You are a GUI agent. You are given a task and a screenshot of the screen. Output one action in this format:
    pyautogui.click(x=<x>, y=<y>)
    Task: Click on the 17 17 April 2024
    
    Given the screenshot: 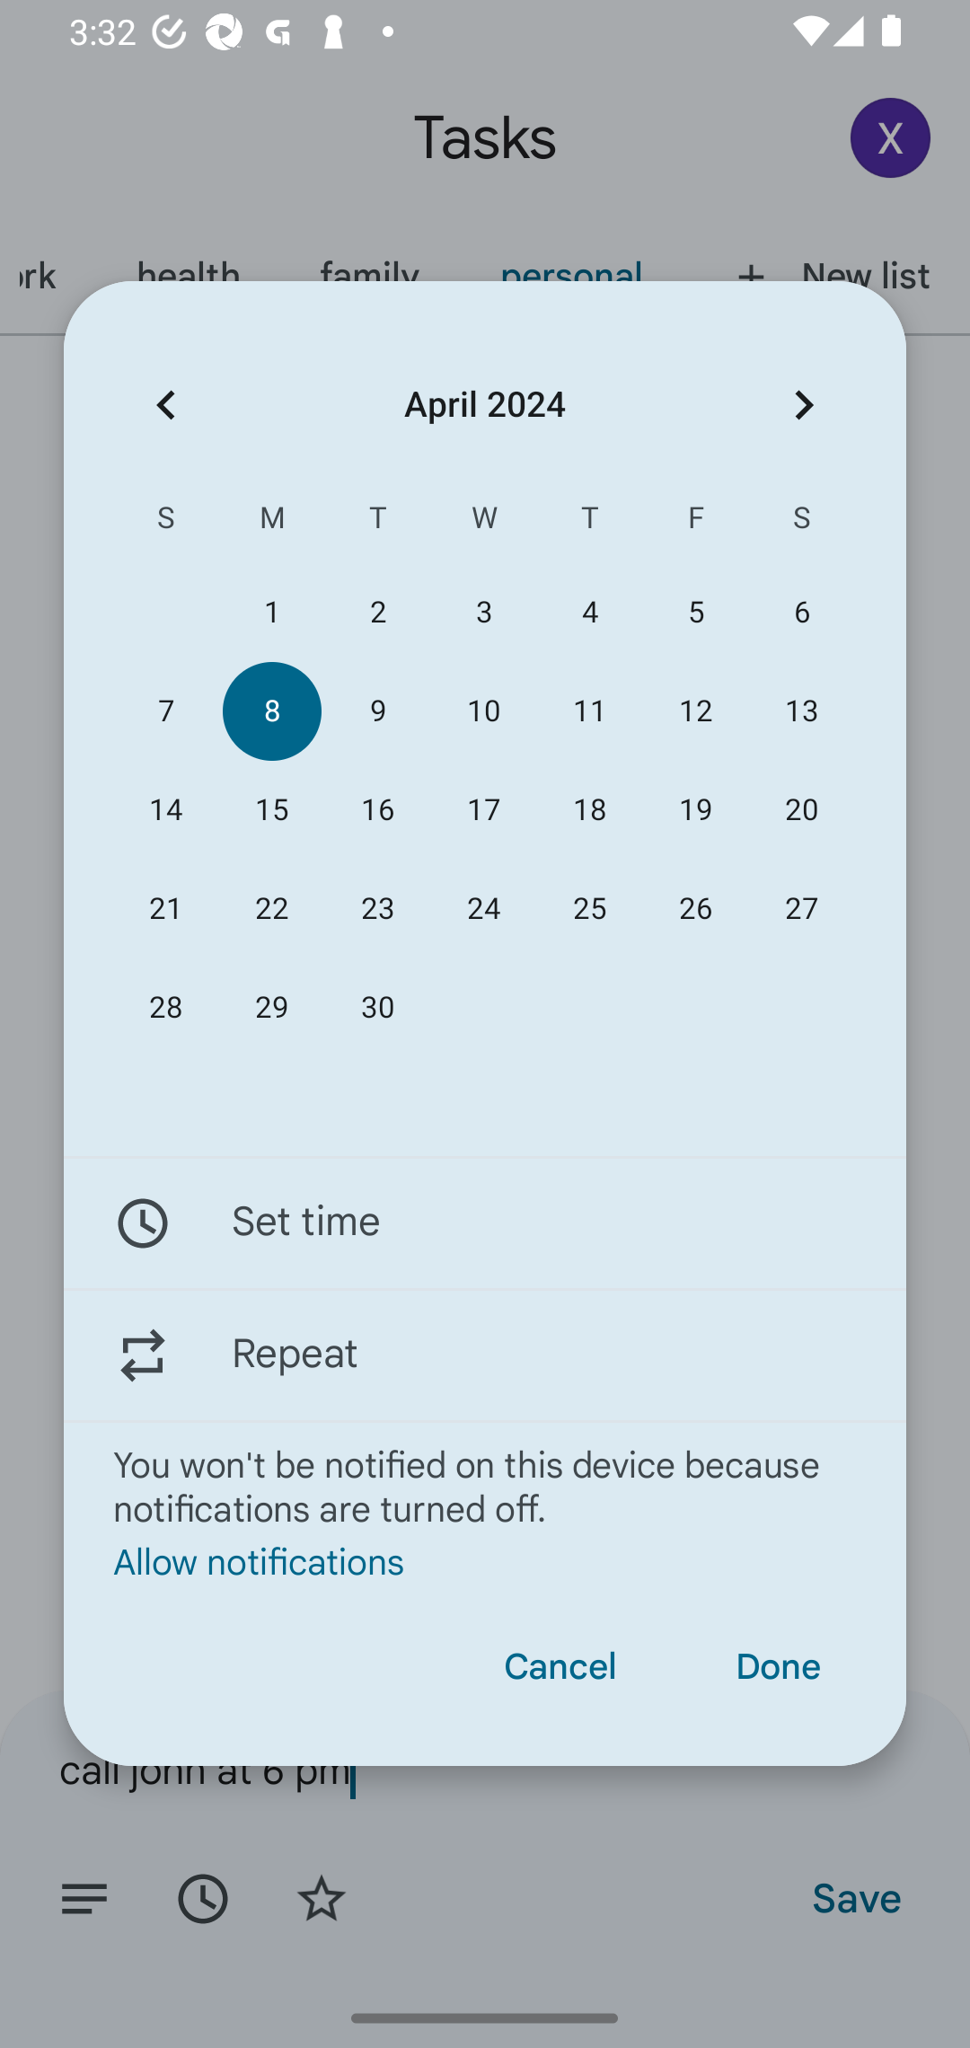 What is the action you would take?
    pyautogui.click(x=483, y=809)
    